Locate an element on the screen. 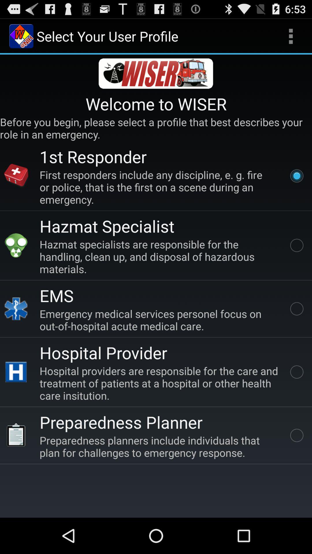 The width and height of the screenshot is (312, 554). press item above hospital providers are is located at coordinates (103, 353).